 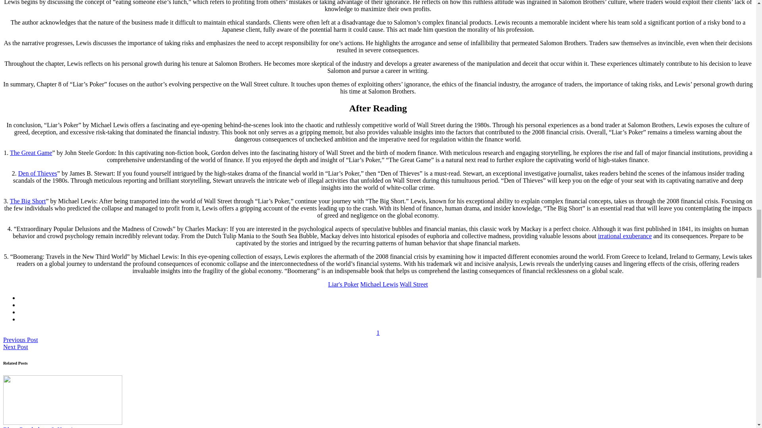 I want to click on Den of Thieves, so click(x=38, y=173).